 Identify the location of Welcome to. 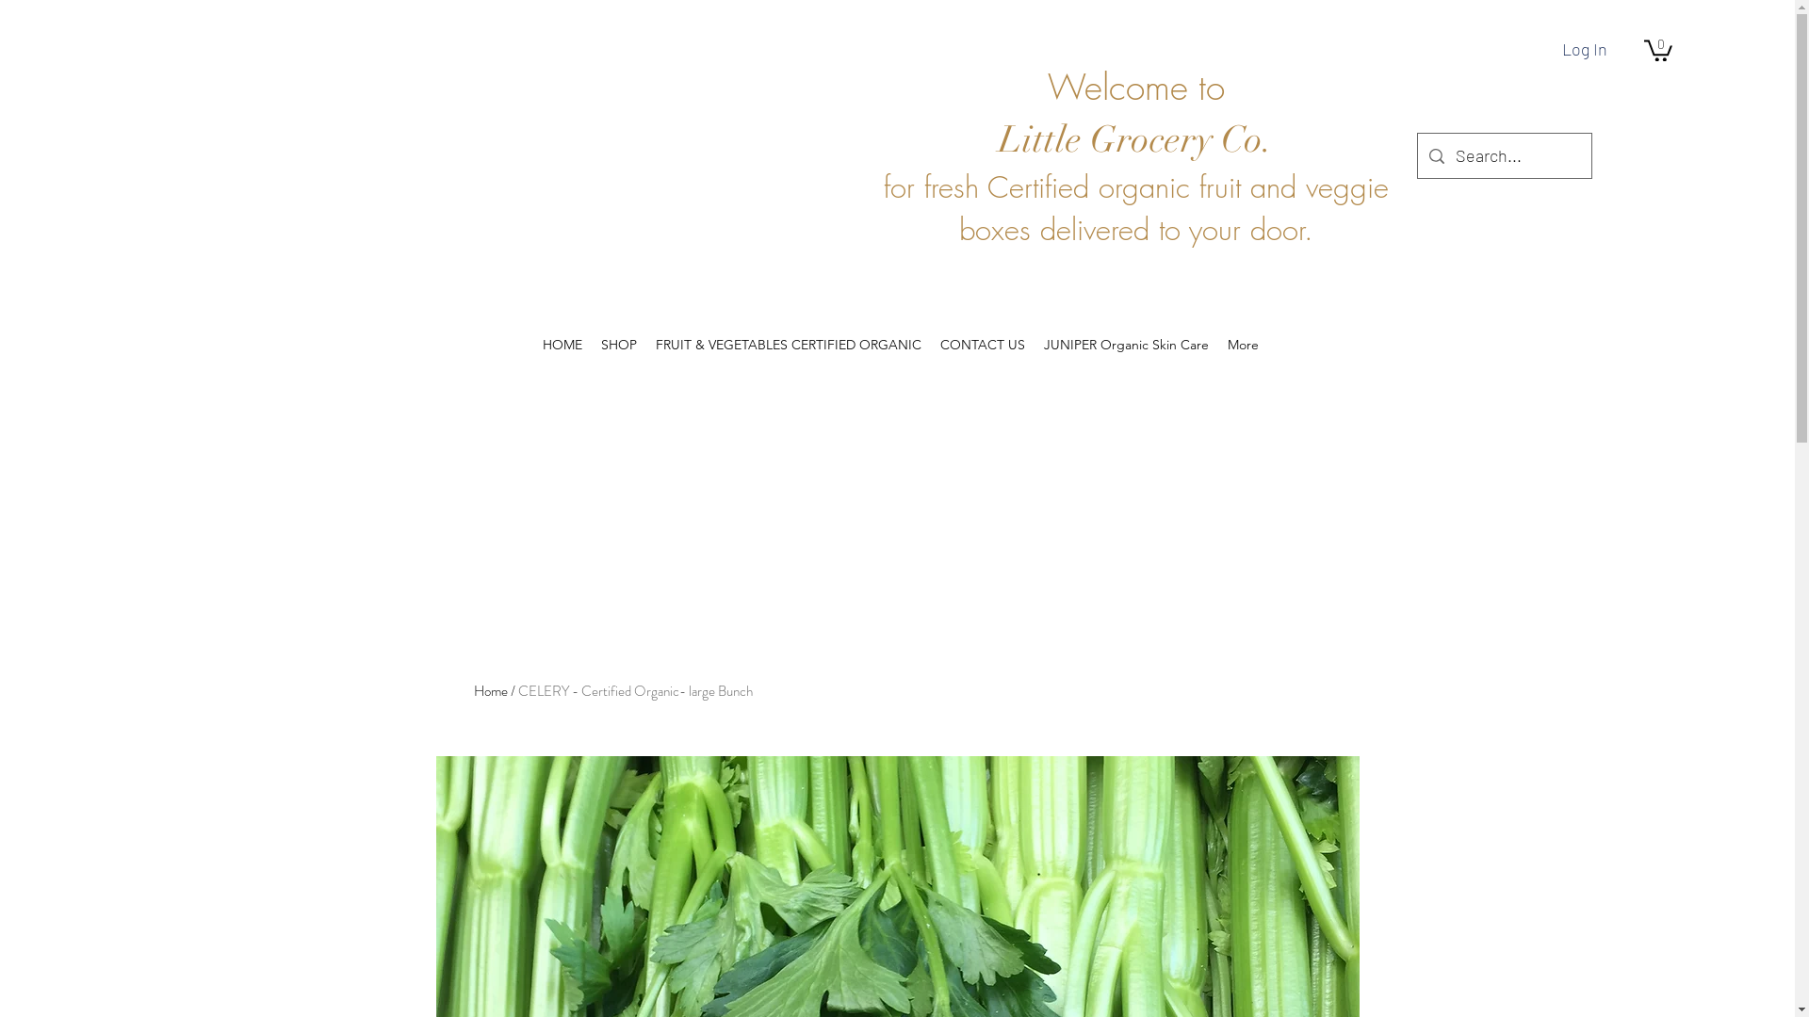
(1136, 87).